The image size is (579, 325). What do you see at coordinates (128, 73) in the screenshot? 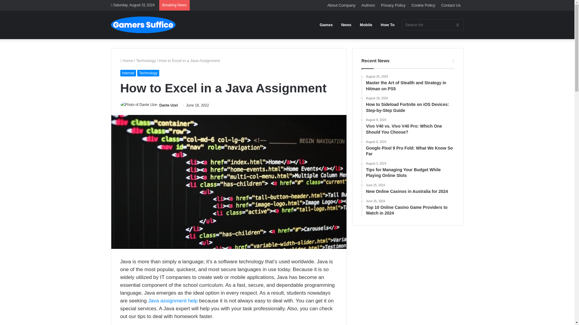
I see `Internet` at bounding box center [128, 73].